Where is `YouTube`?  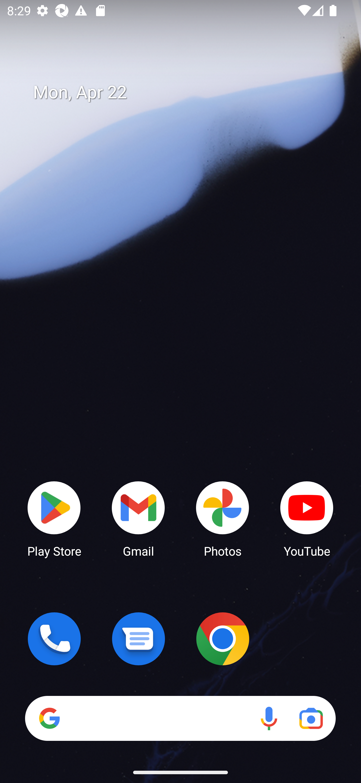 YouTube is located at coordinates (307, 518).